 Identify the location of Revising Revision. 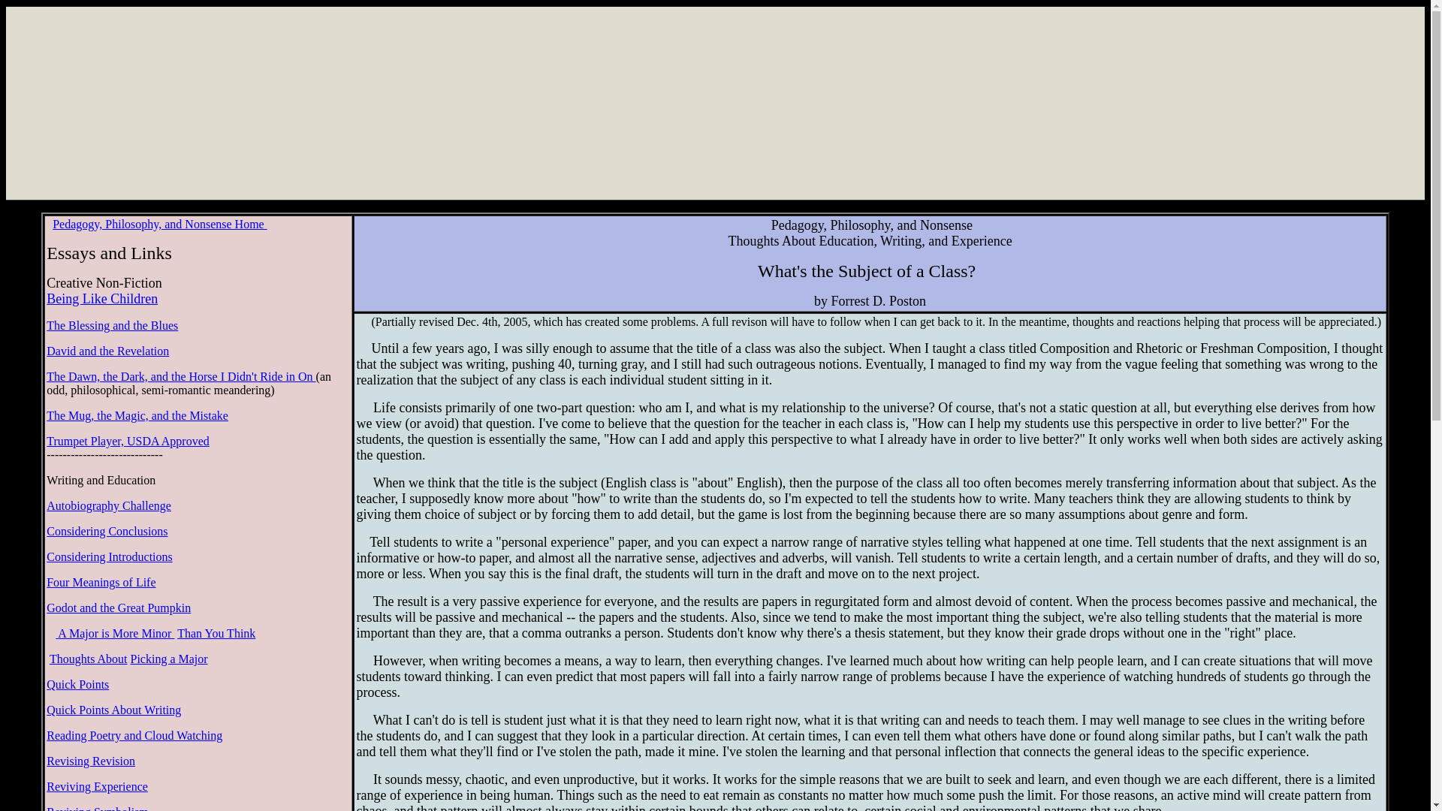
(90, 761).